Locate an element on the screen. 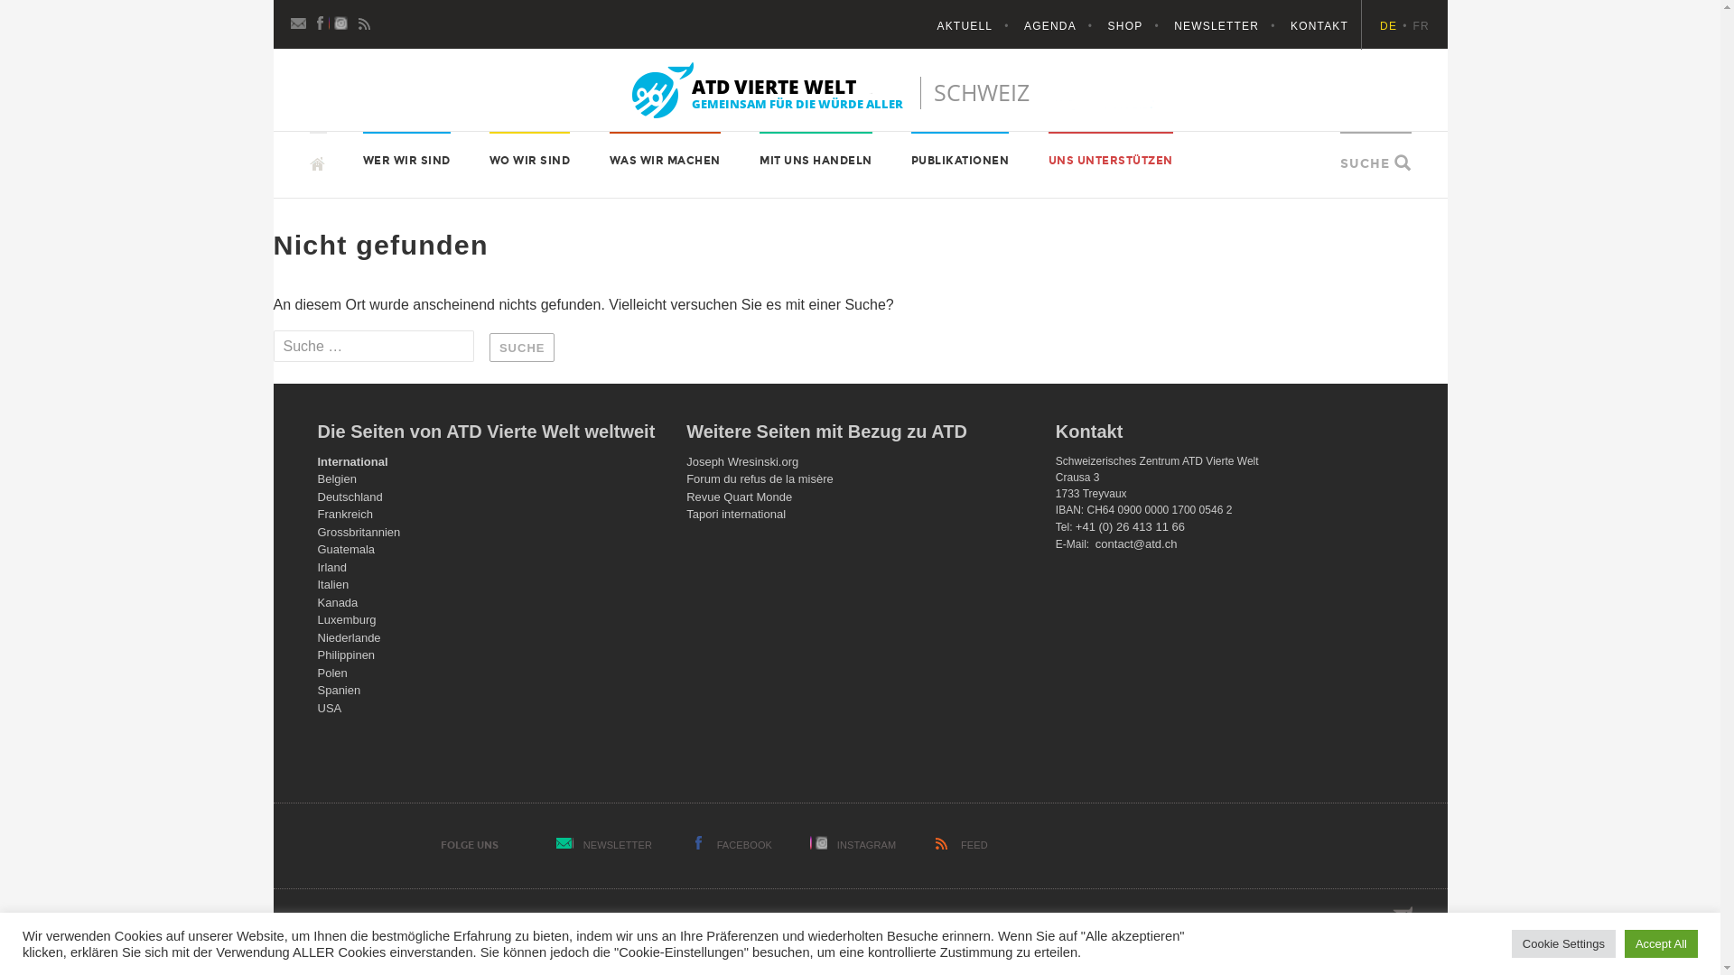 The height and width of the screenshot is (975, 1734). KONTAKTIEREN SIE UNS is located at coordinates (1260, 932).